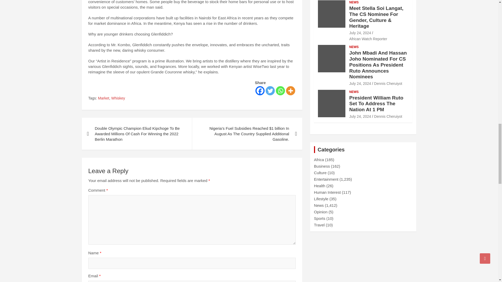  I want to click on Market, so click(104, 98).